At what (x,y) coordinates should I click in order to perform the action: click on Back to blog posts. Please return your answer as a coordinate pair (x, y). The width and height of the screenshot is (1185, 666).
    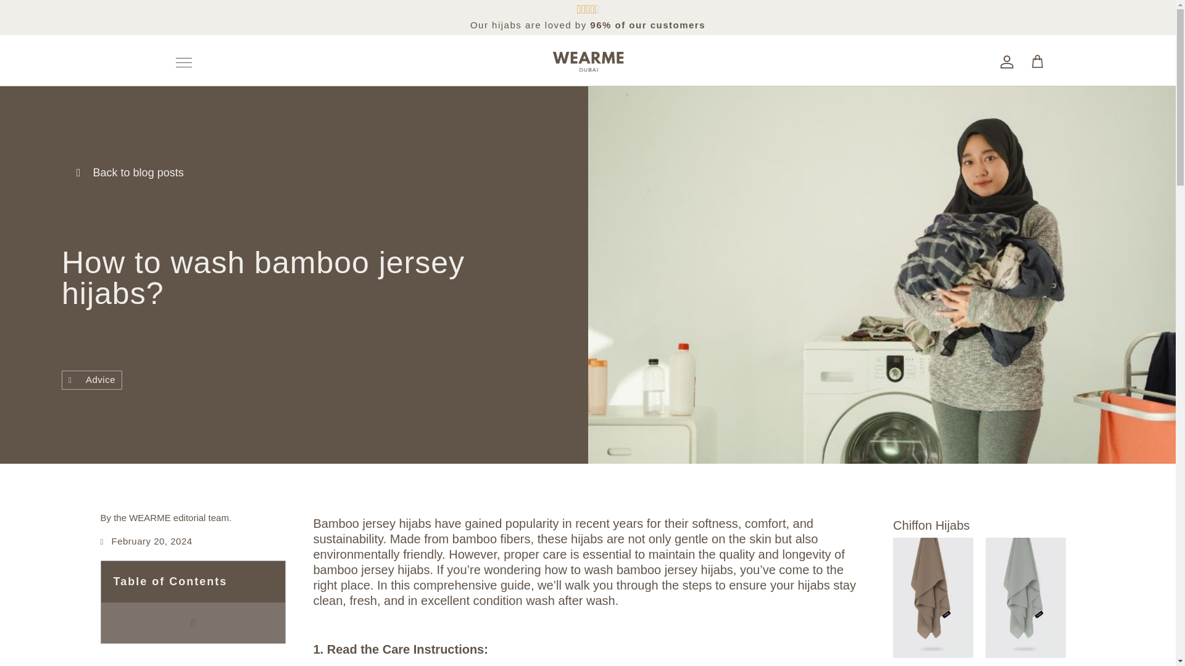
    Looking at the image, I should click on (130, 173).